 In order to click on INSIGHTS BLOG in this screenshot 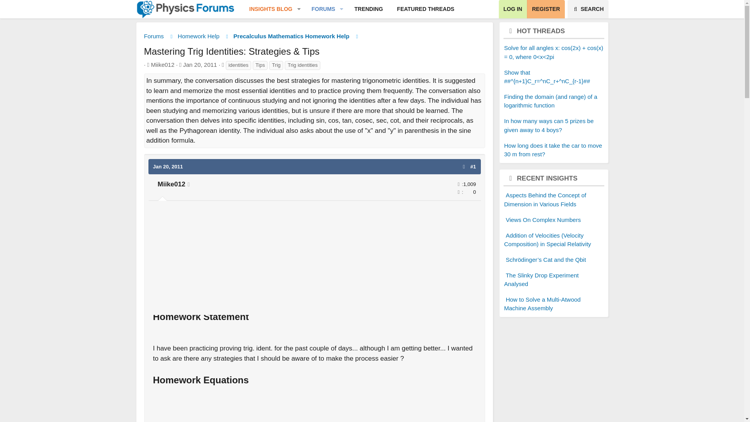, I will do `click(320, 9)`.